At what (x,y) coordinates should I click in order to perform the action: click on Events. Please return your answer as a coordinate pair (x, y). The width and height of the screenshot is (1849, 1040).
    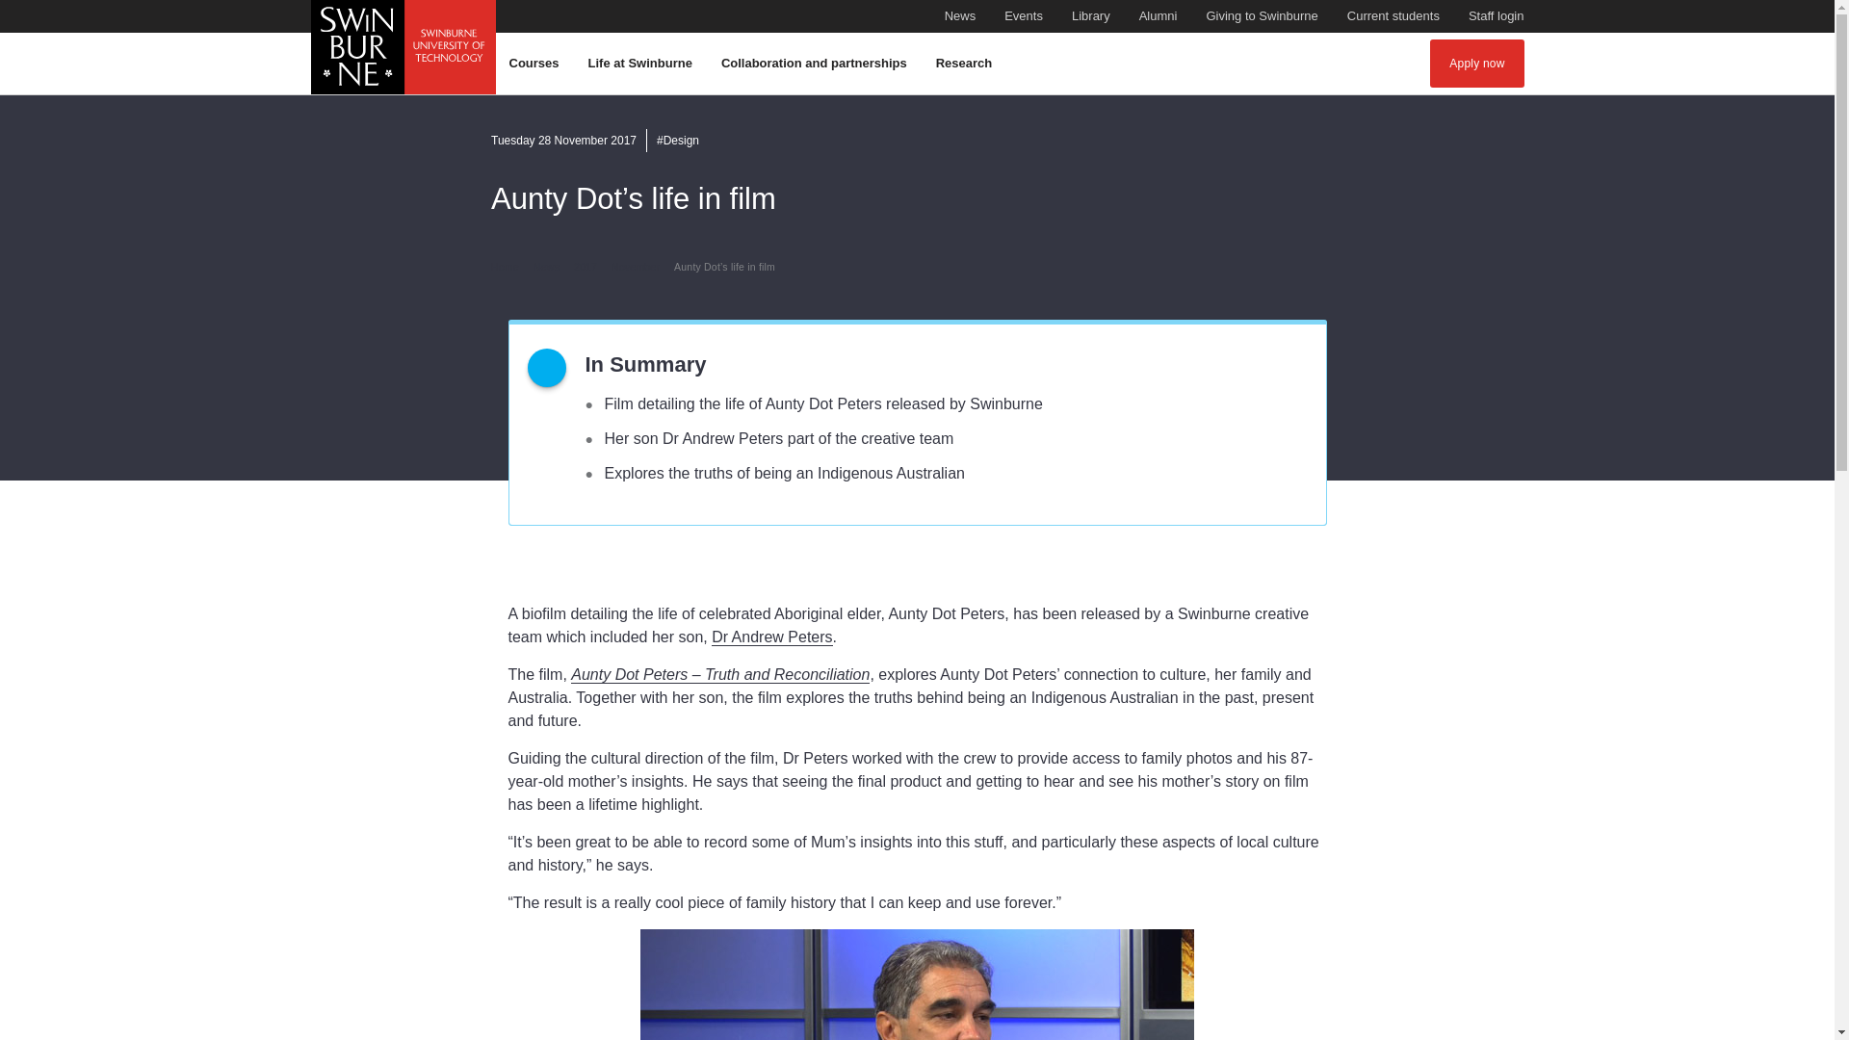
    Looking at the image, I should click on (1023, 16).